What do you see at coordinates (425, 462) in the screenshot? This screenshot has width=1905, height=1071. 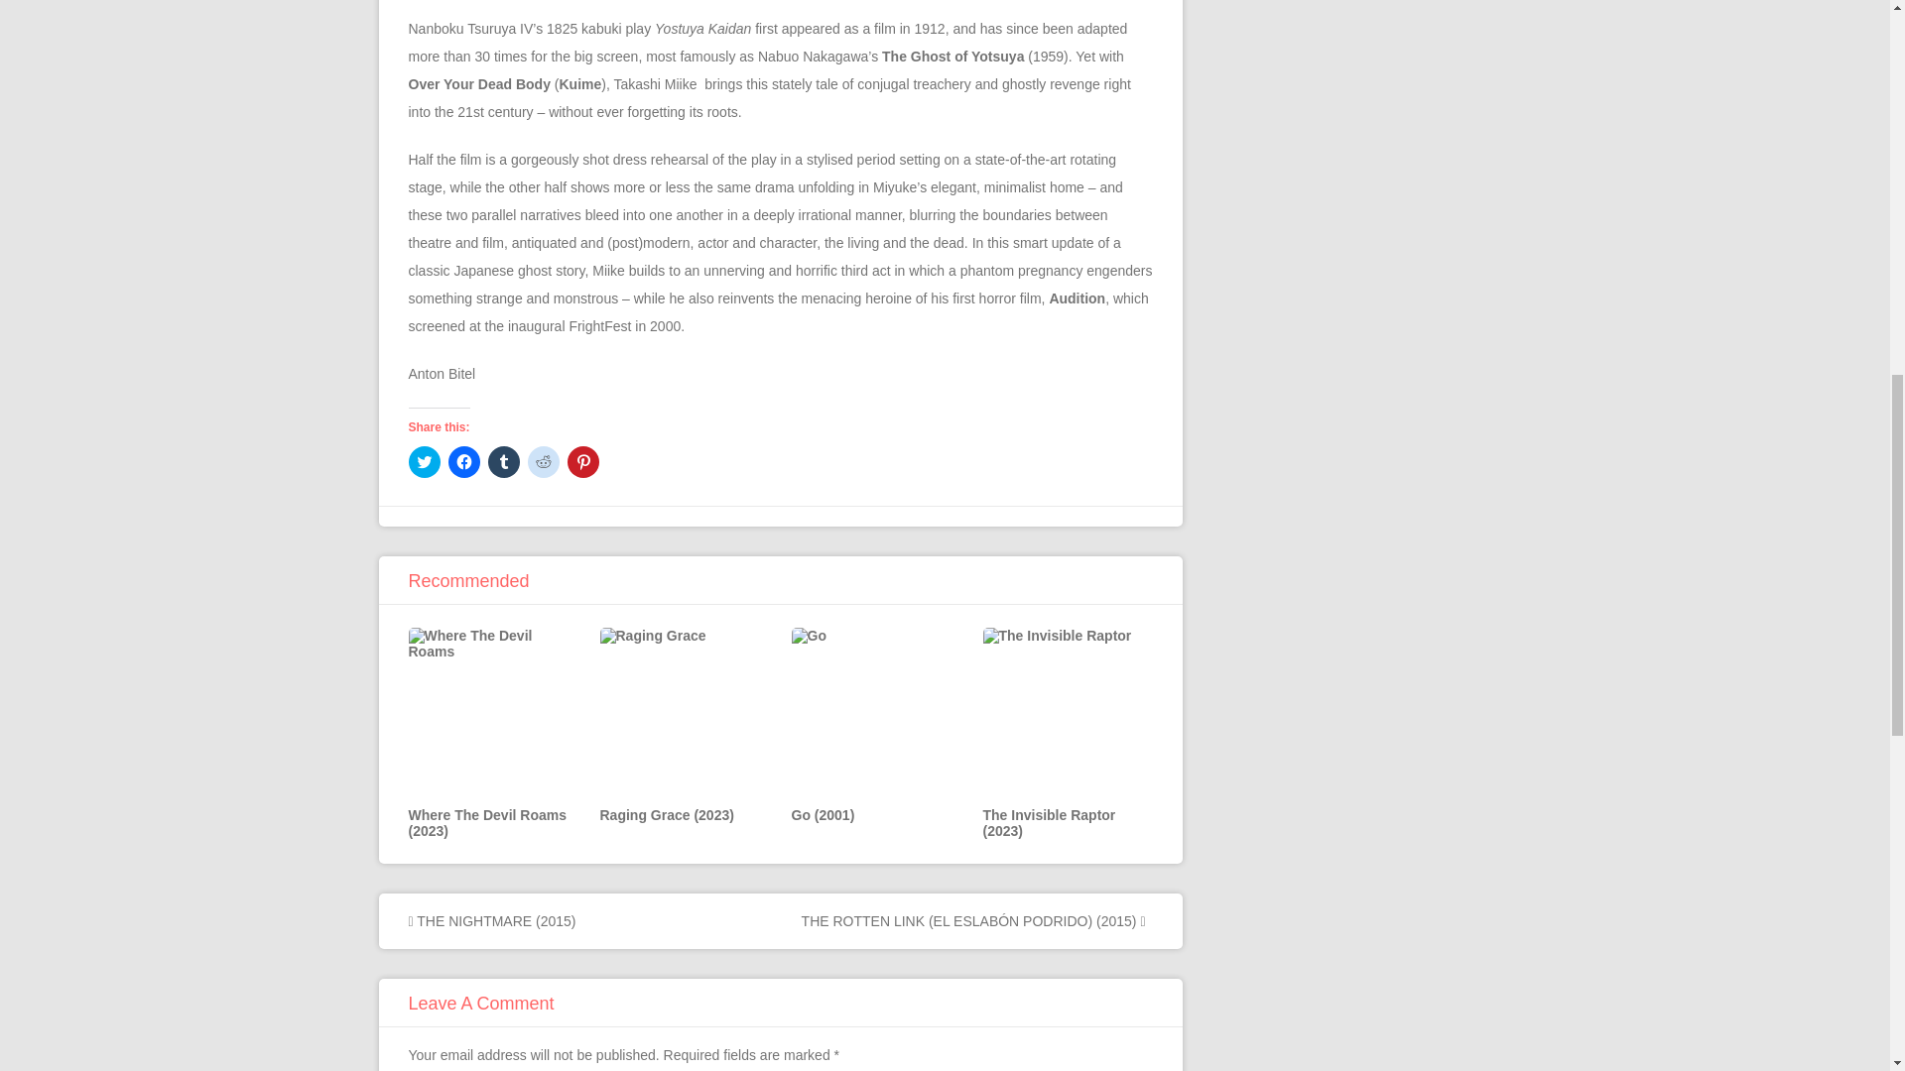 I see `Click to share on Twitter` at bounding box center [425, 462].